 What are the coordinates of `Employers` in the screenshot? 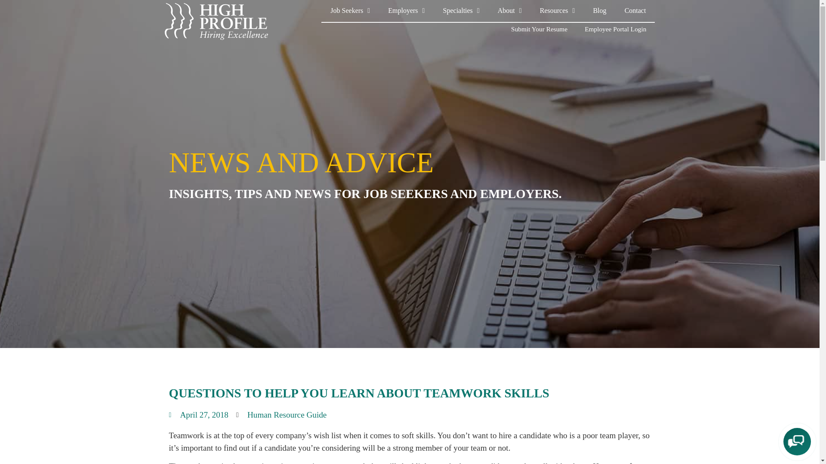 It's located at (406, 11).